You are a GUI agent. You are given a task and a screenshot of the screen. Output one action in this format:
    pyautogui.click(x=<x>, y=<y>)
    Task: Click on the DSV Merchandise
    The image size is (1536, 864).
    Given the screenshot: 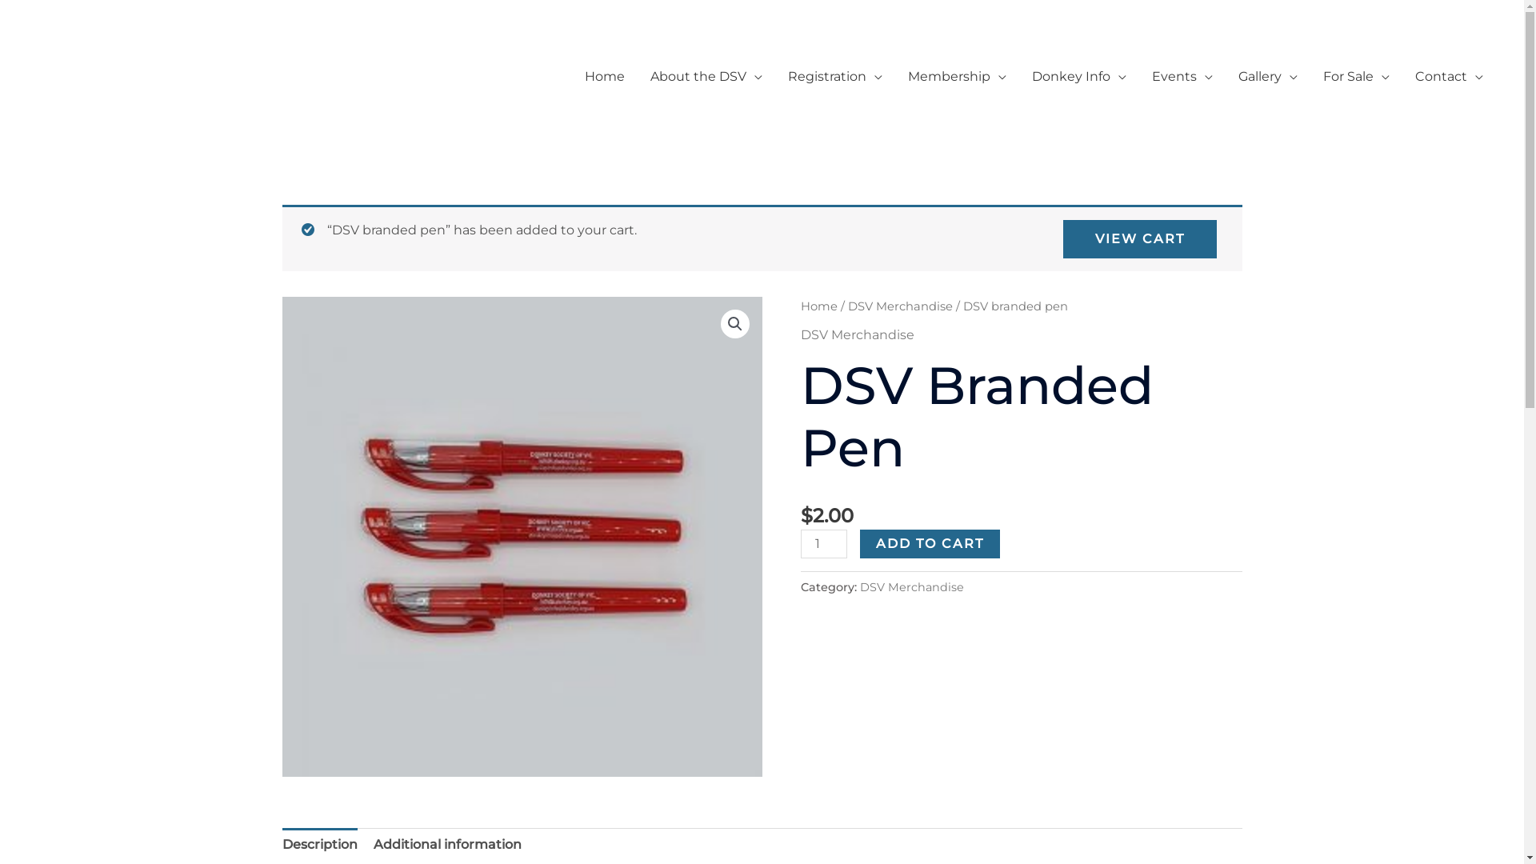 What is the action you would take?
    pyautogui.click(x=911, y=587)
    